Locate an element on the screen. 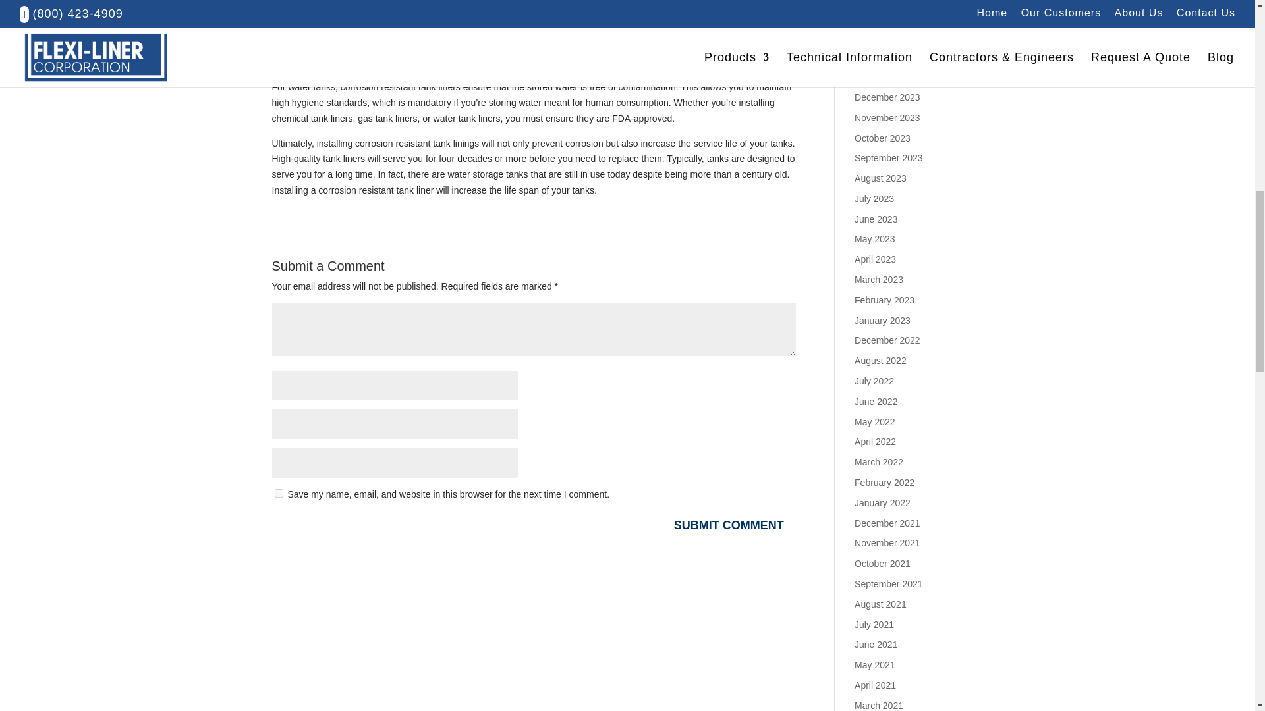 This screenshot has width=1265, height=711. yes is located at coordinates (278, 494).